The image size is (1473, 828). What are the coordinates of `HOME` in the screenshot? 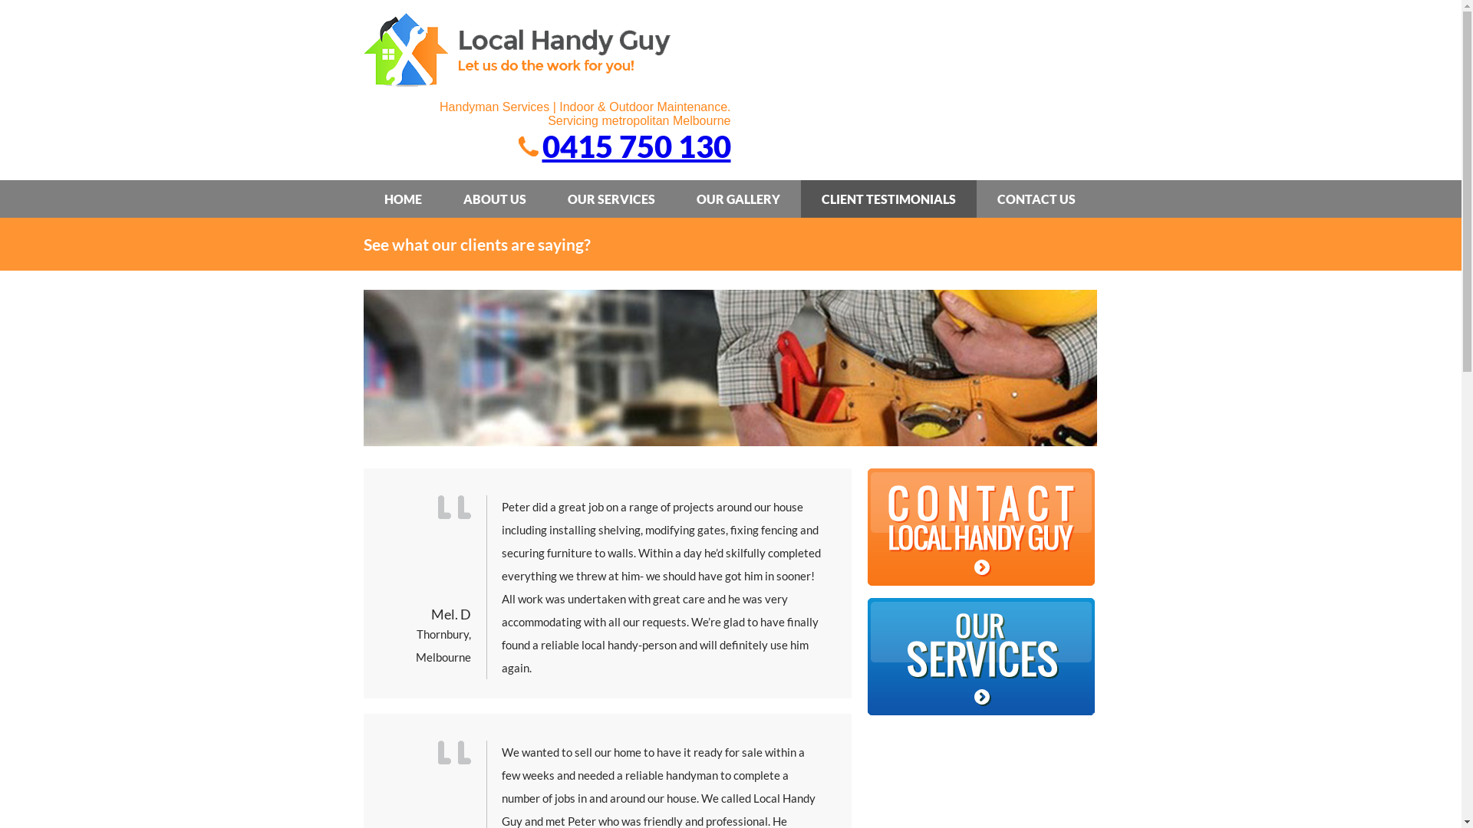 It's located at (404, 199).